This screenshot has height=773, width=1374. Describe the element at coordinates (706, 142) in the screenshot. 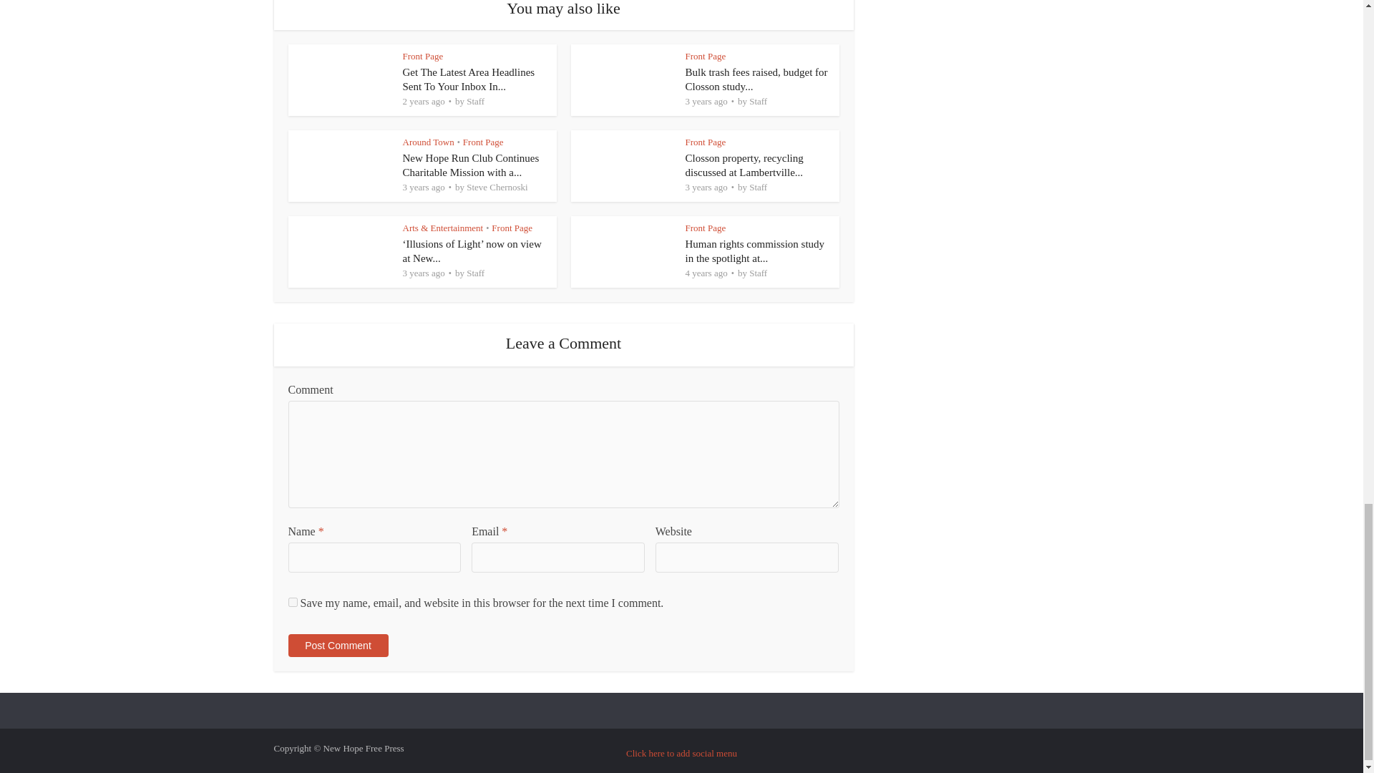

I see `Front Page` at that location.